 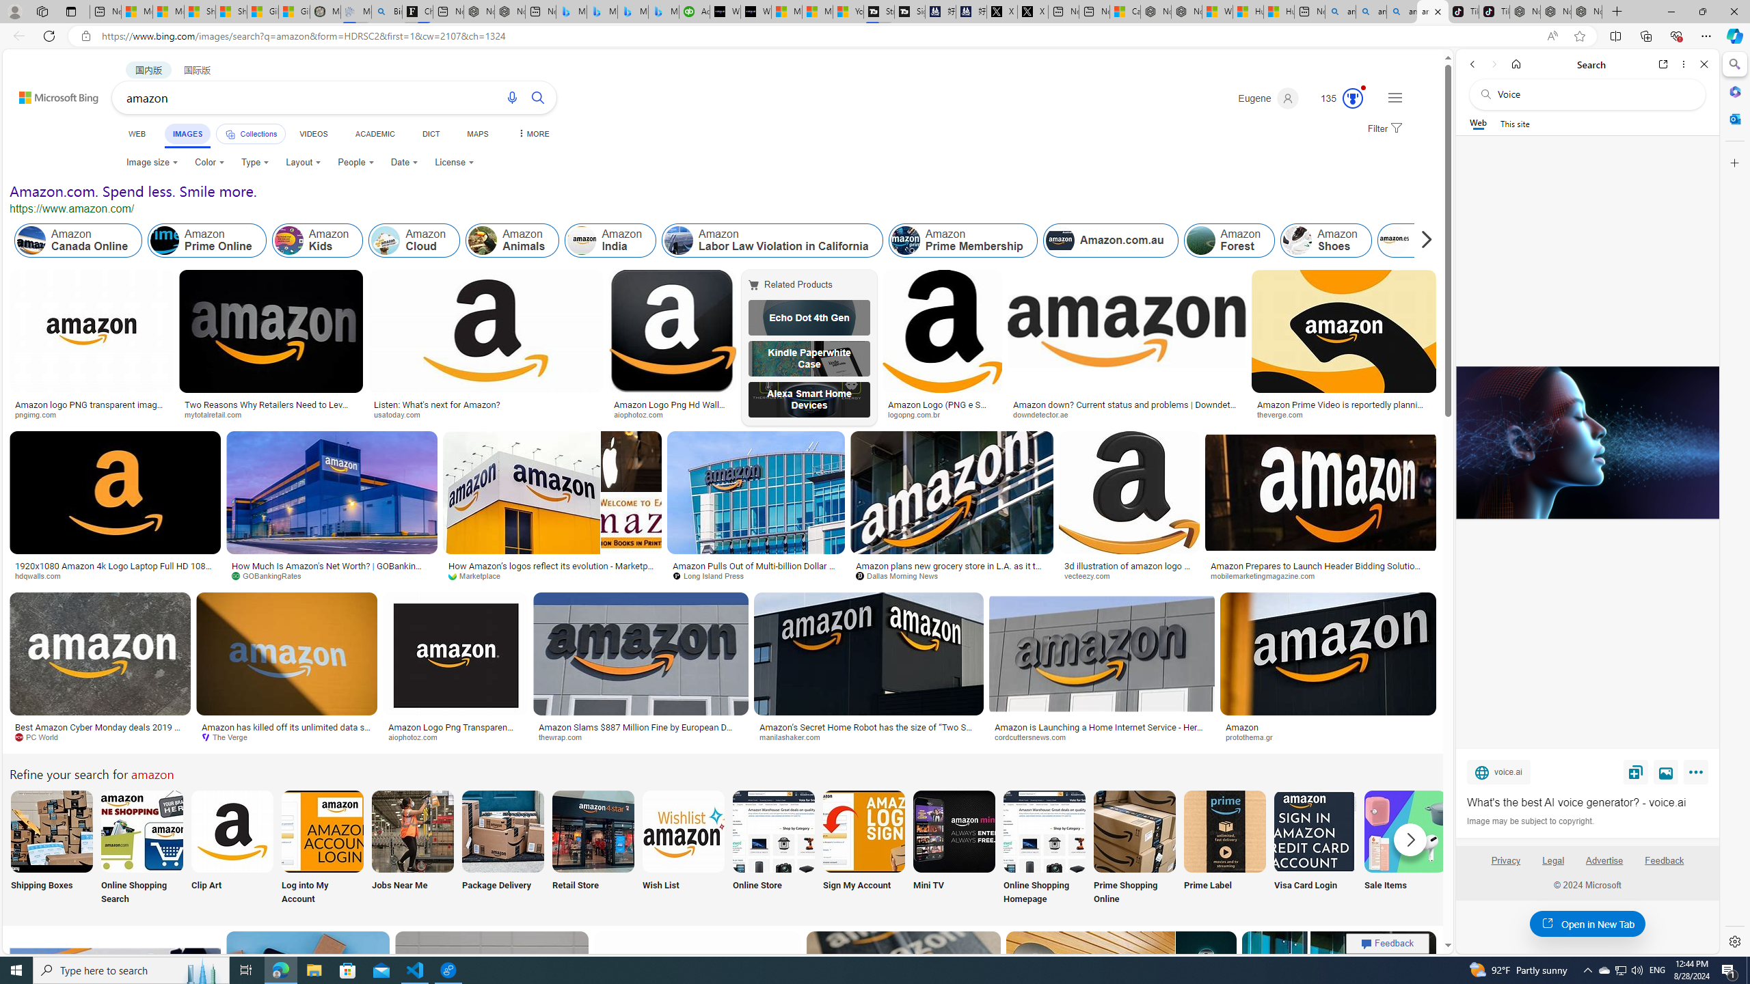 What do you see at coordinates (533, 134) in the screenshot?
I see `MORE` at bounding box center [533, 134].